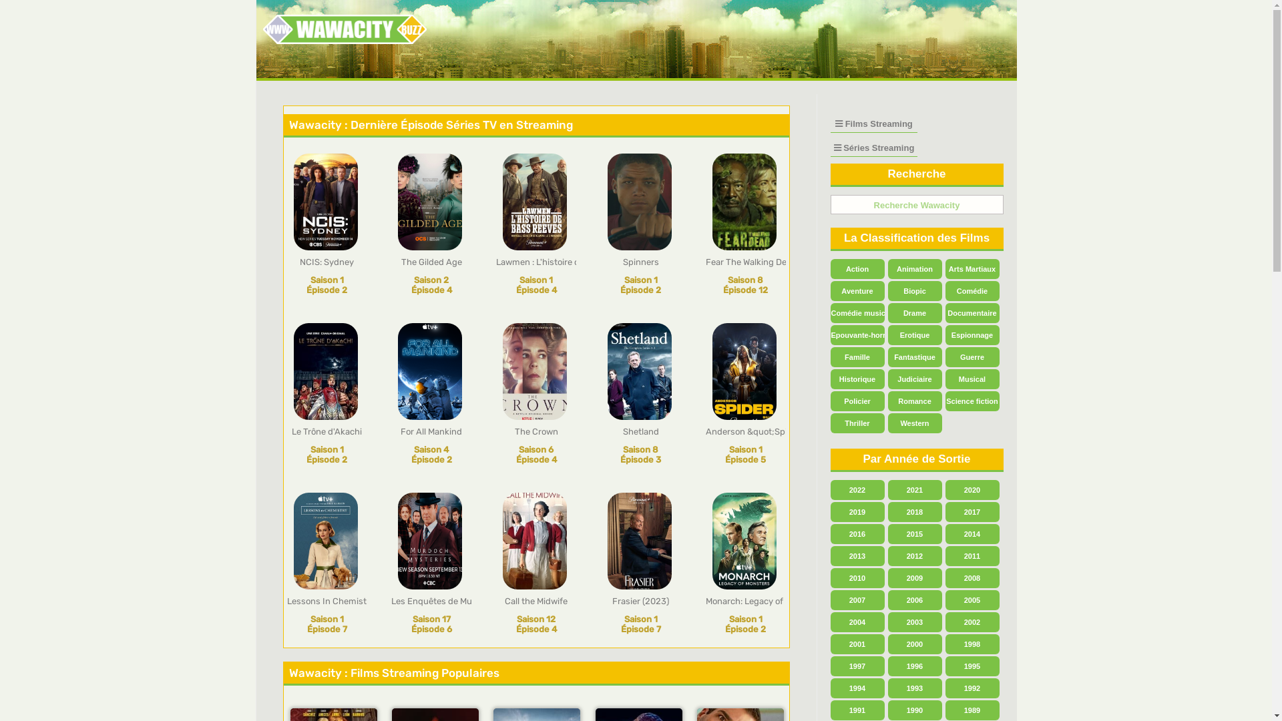  I want to click on Animation, so click(915, 269).